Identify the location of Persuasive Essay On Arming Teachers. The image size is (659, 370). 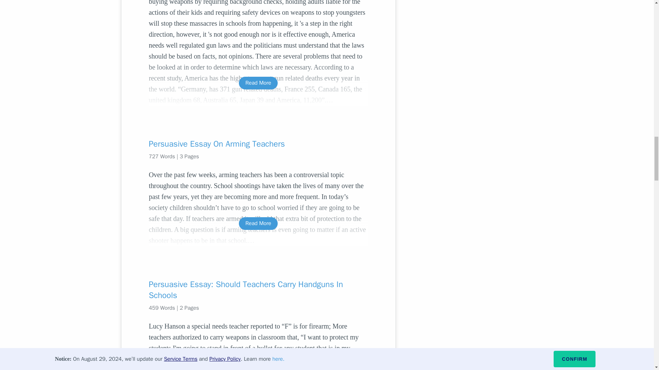
(258, 144).